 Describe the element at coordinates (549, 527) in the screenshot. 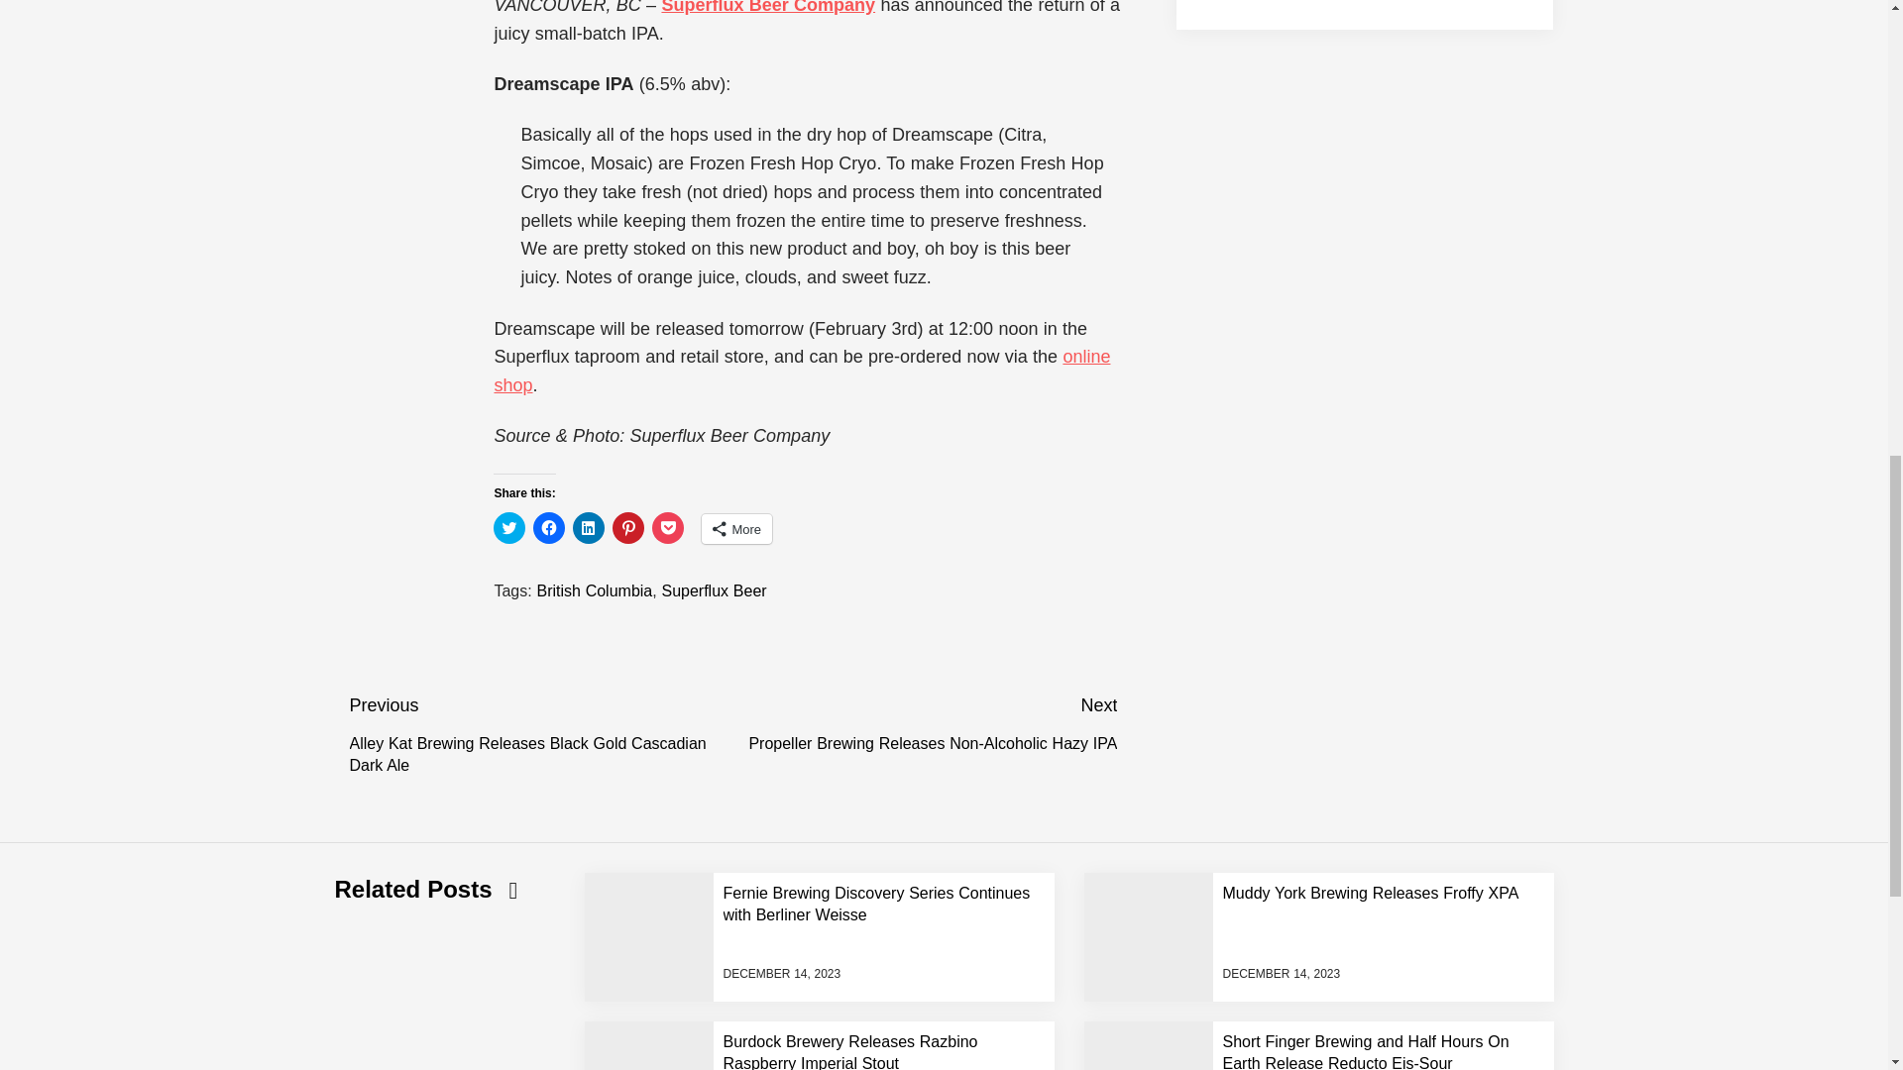

I see `Click to share on Facebook` at that location.